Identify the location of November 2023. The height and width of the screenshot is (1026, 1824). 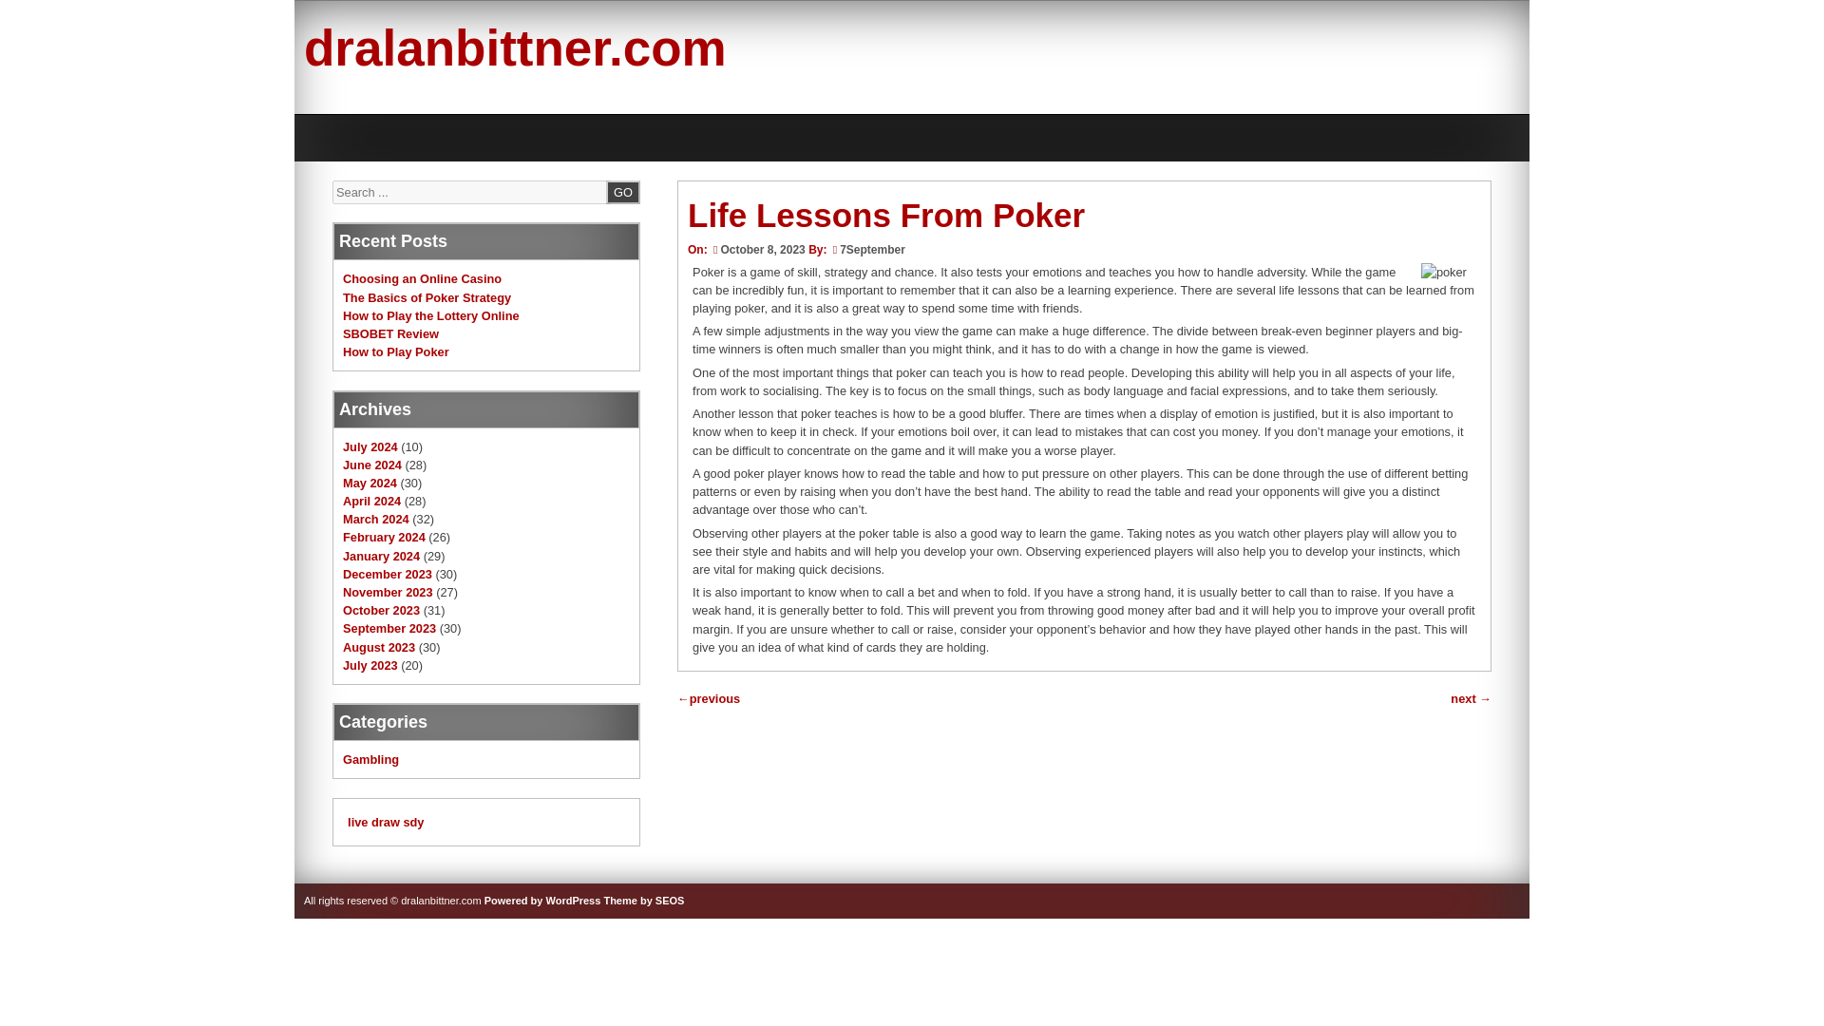
(388, 591).